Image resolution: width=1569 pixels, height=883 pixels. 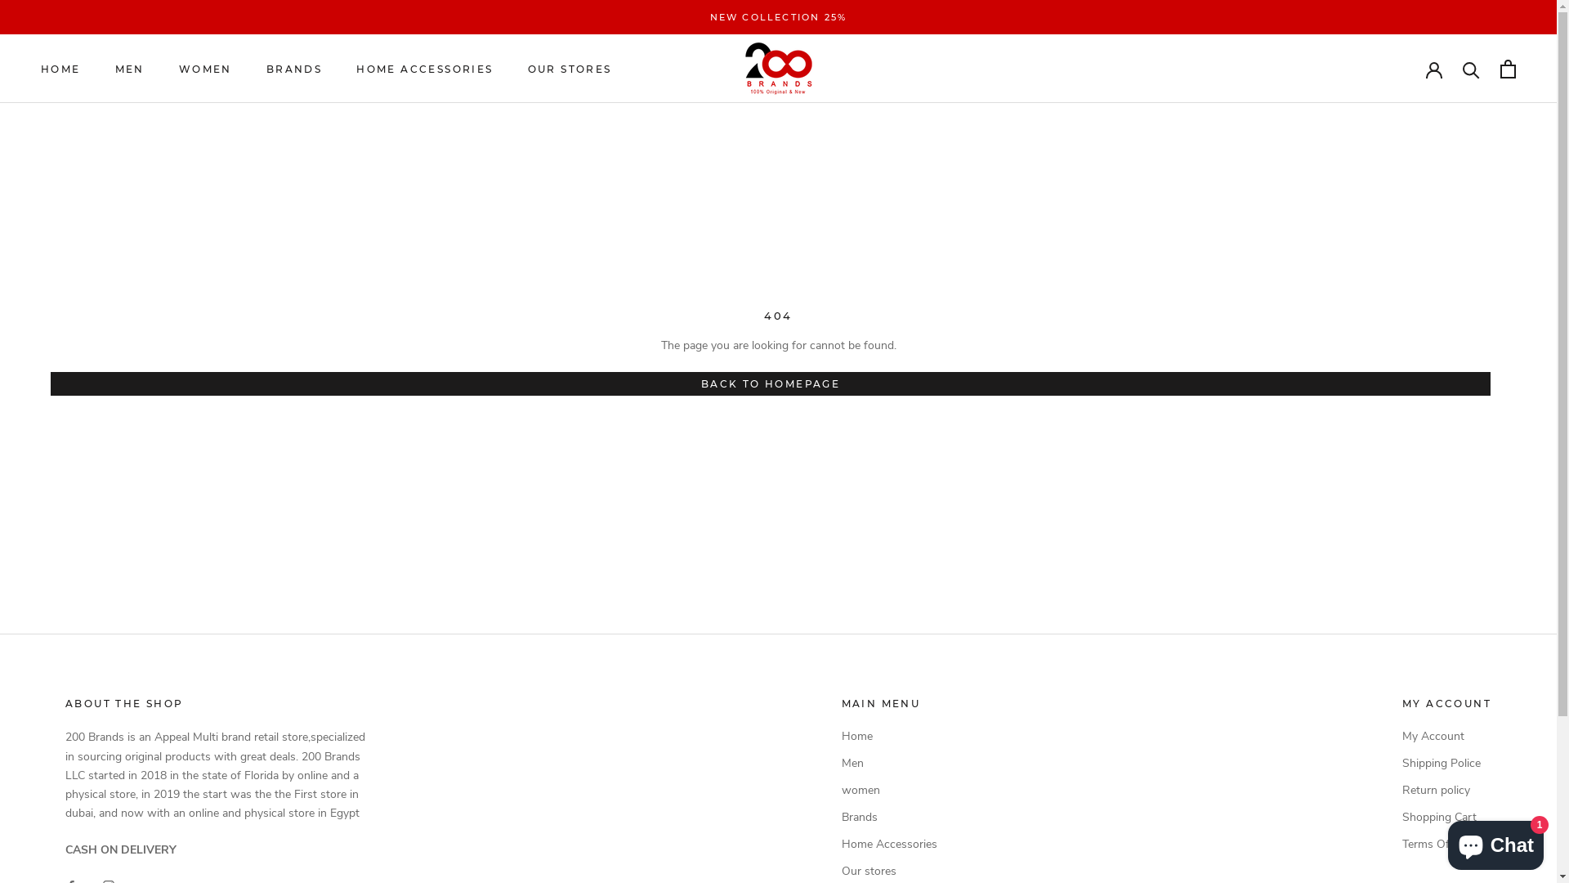 I want to click on Return policy, so click(x=1446, y=790).